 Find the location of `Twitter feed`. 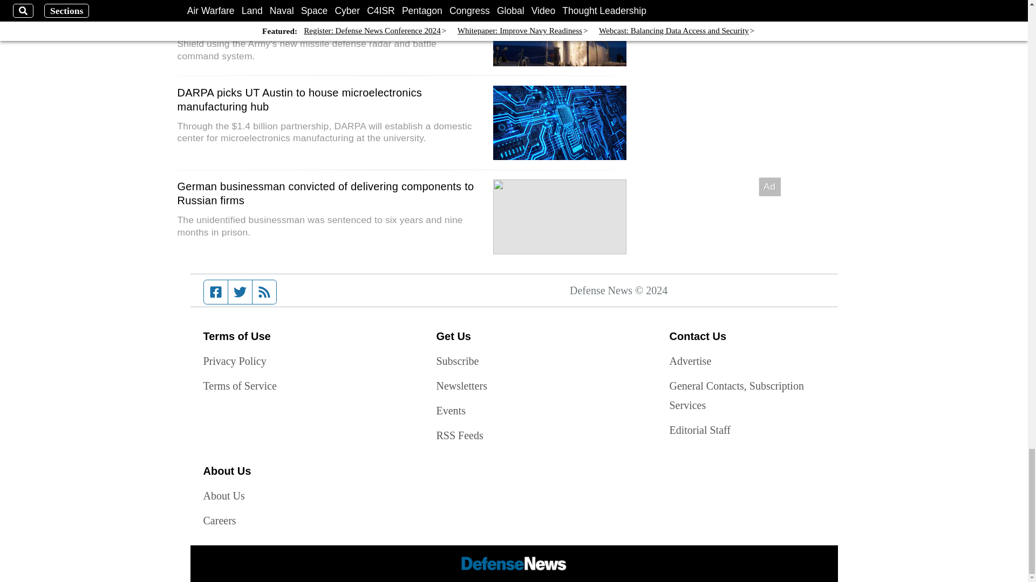

Twitter feed is located at coordinates (240, 292).